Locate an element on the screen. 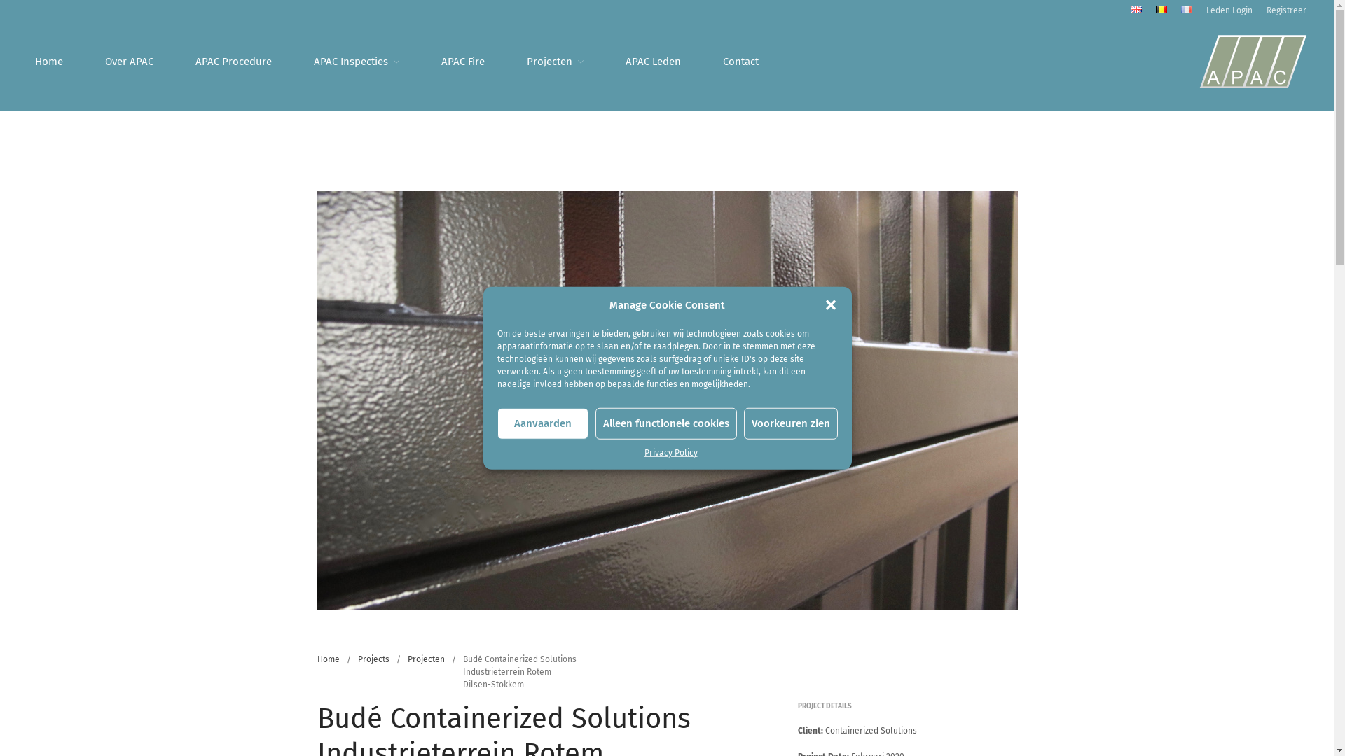 Image resolution: width=1345 pixels, height=756 pixels. APAC Inspecties is located at coordinates (357, 62).